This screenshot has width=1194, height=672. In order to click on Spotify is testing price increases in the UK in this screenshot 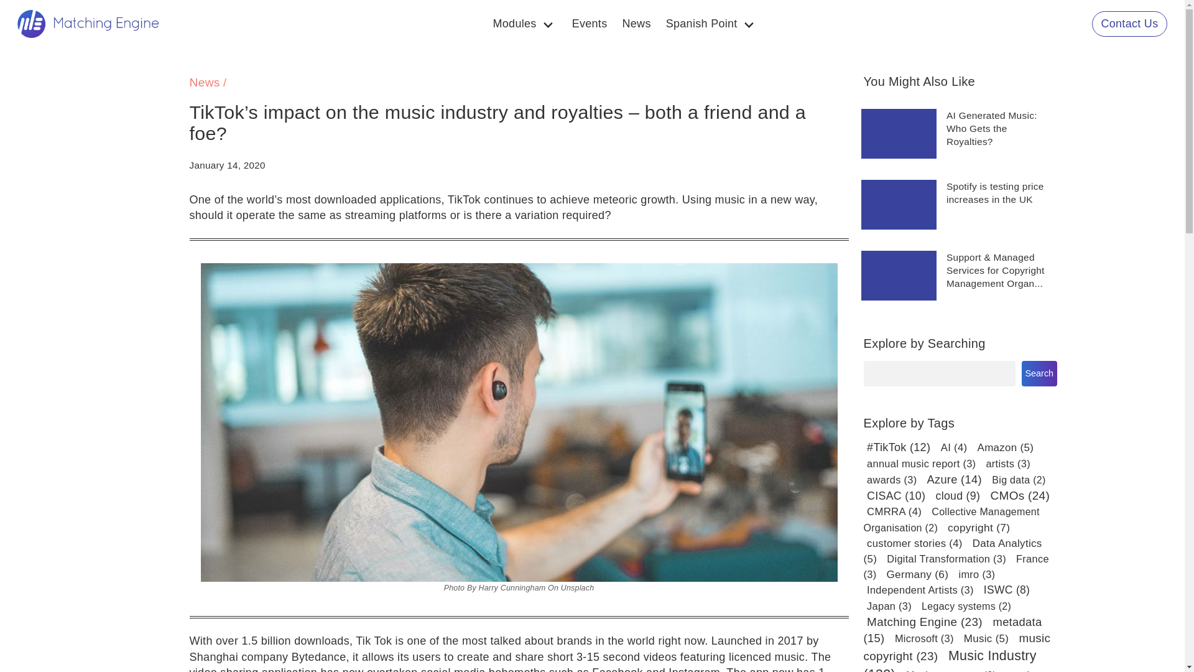, I will do `click(995, 193)`.